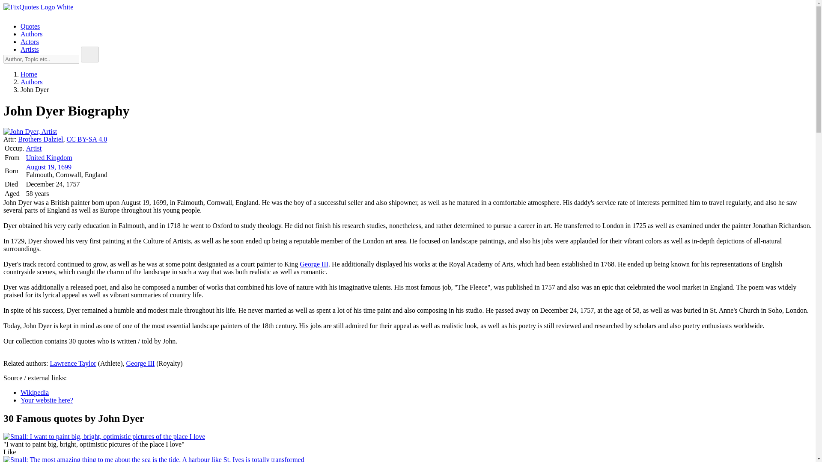 Image resolution: width=822 pixels, height=462 pixels. What do you see at coordinates (29, 74) in the screenshot?
I see `Home` at bounding box center [29, 74].